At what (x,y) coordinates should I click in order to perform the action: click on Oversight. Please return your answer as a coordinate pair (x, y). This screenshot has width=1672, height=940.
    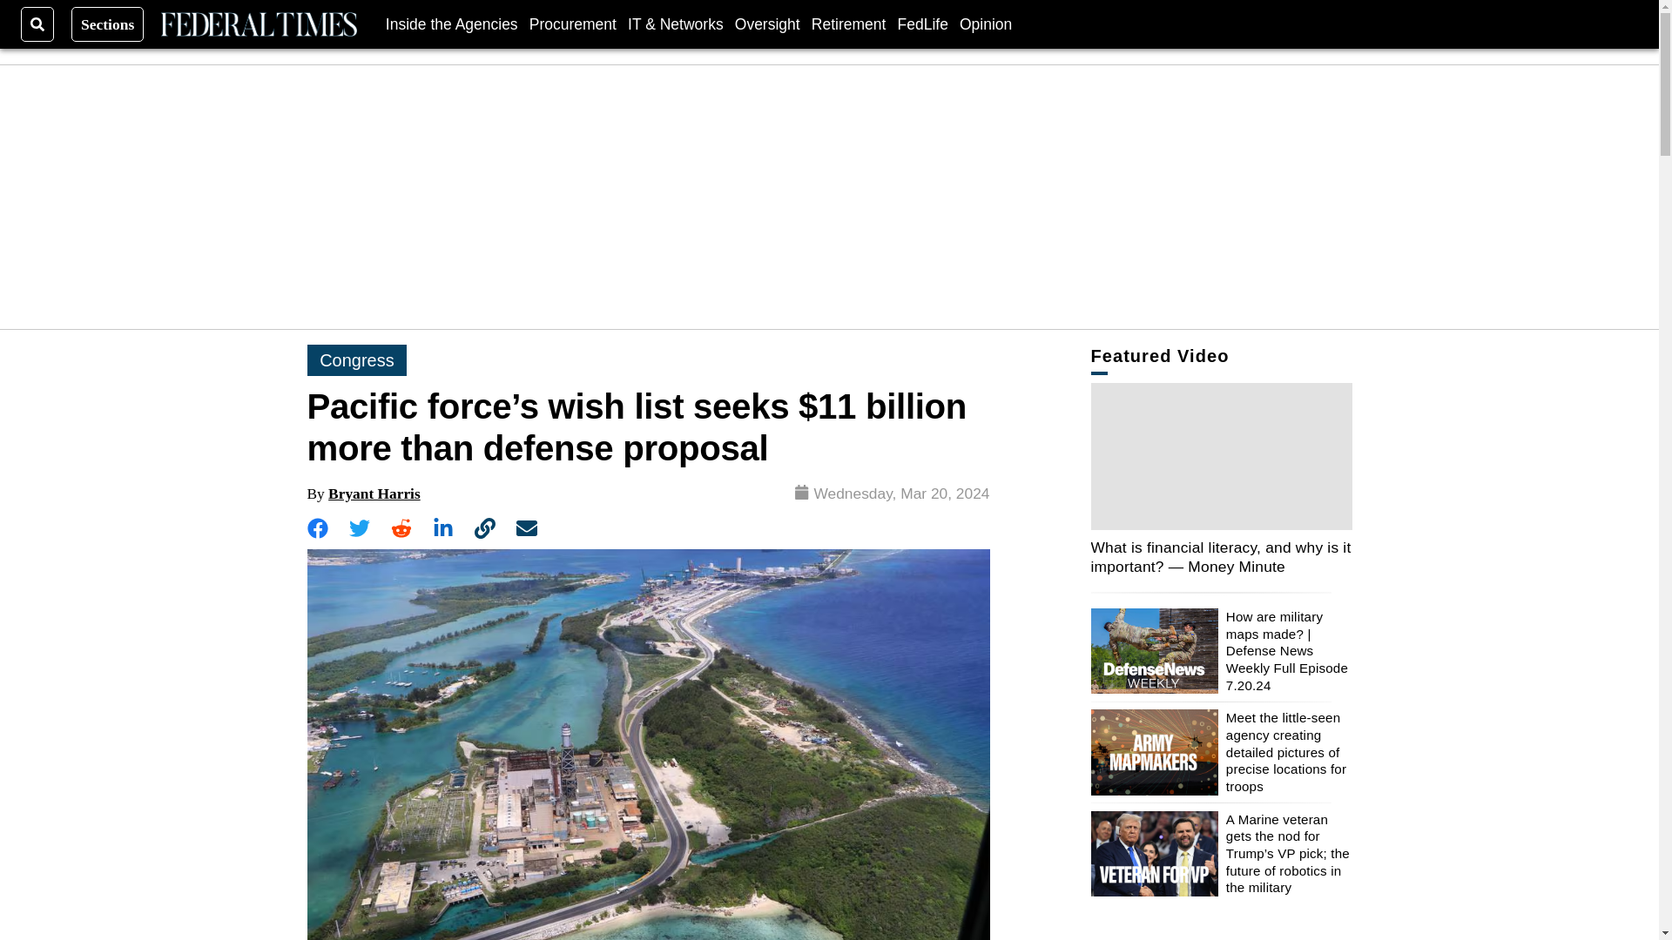
    Looking at the image, I should click on (768, 23).